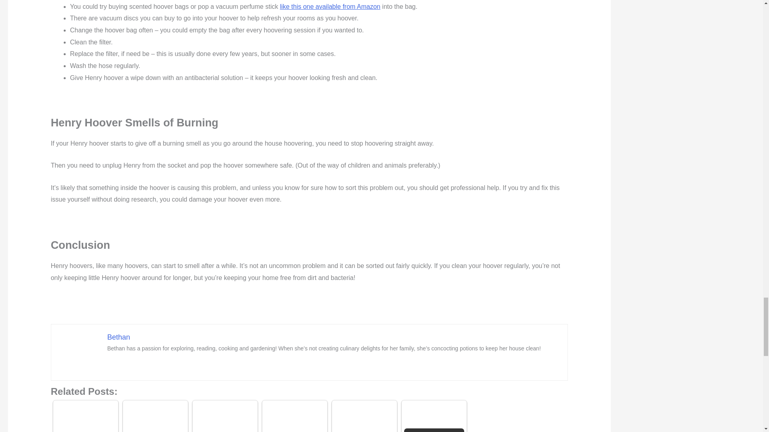 Image resolution: width=769 pixels, height=432 pixels. I want to click on Are Hoover Washing Machines Any Good?, so click(225, 417).